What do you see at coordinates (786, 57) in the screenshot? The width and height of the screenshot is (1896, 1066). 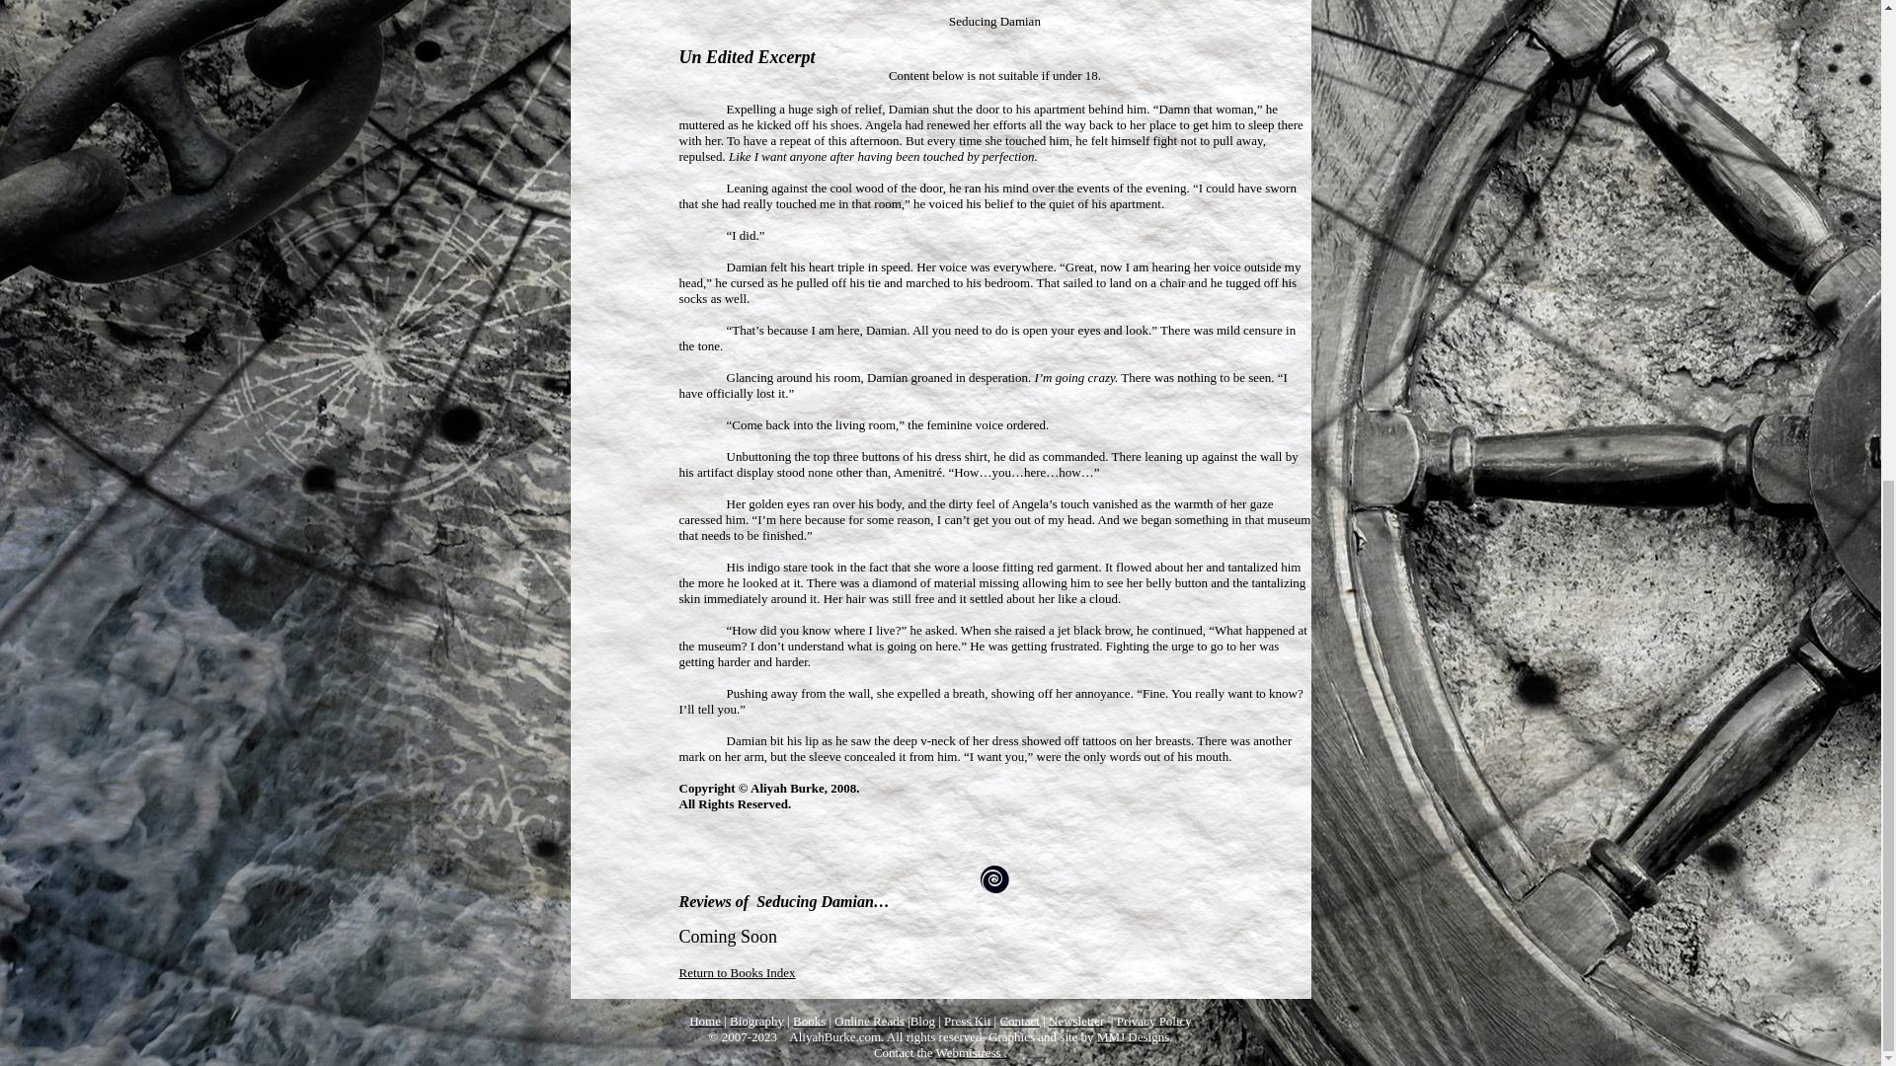 I see `Excerpt` at bounding box center [786, 57].